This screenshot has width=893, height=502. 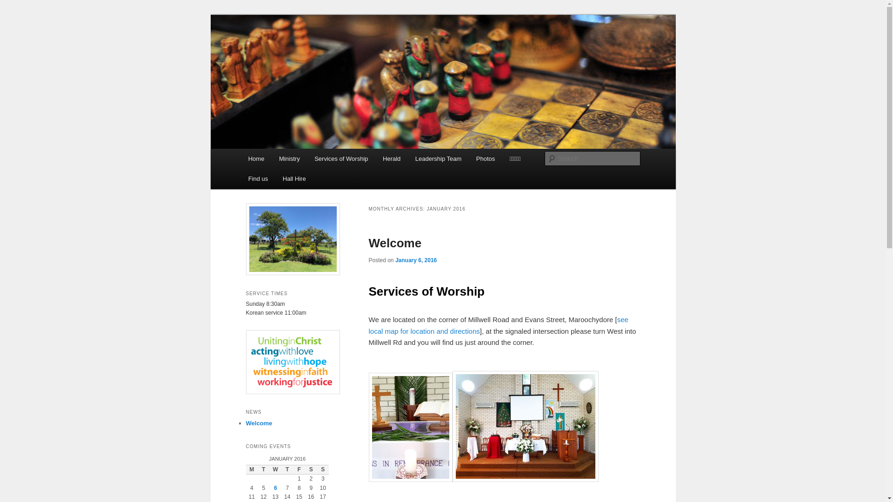 What do you see at coordinates (395, 243) in the screenshot?
I see `Welcome` at bounding box center [395, 243].